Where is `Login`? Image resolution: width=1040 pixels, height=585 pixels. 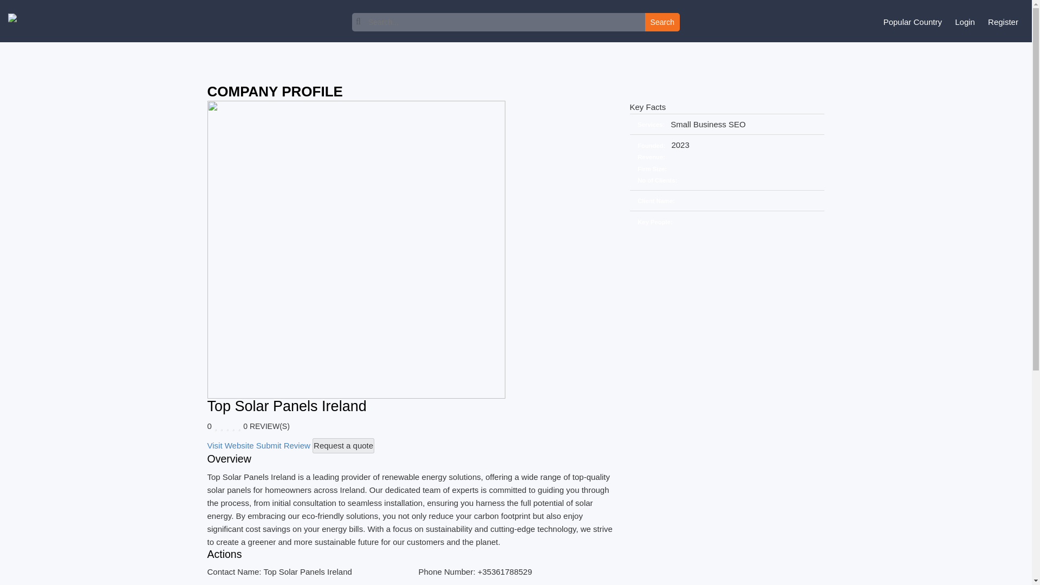
Login is located at coordinates (965, 22).